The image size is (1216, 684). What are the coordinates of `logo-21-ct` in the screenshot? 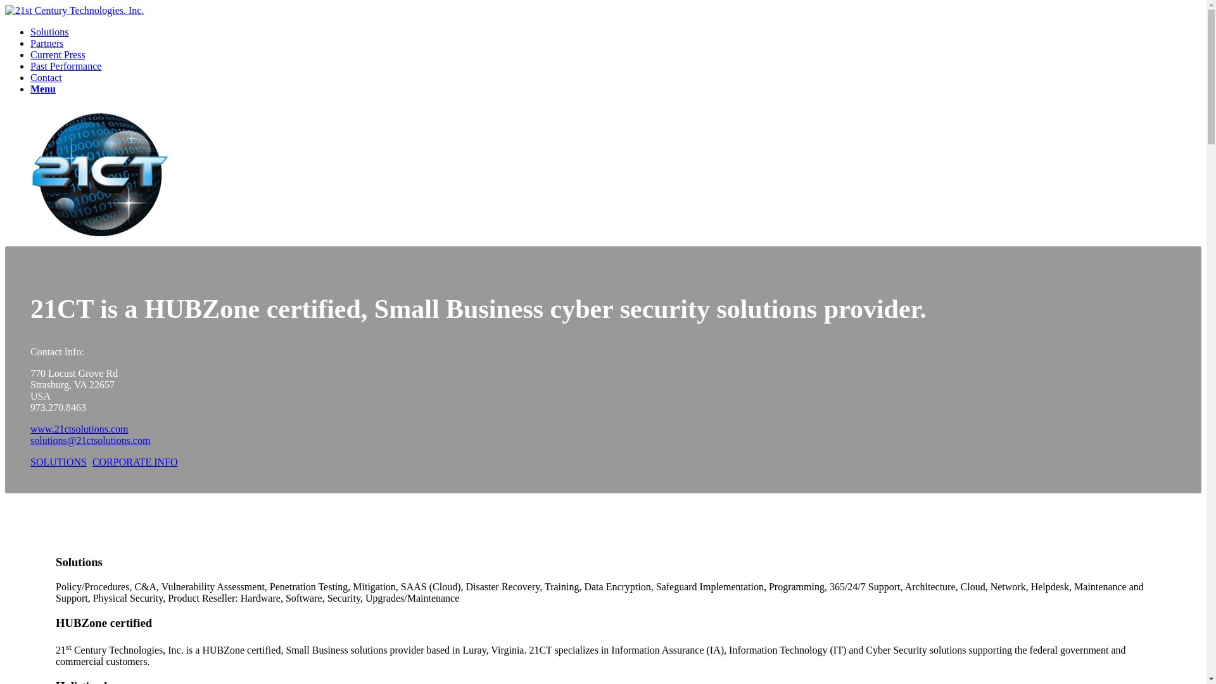 It's located at (100, 174).